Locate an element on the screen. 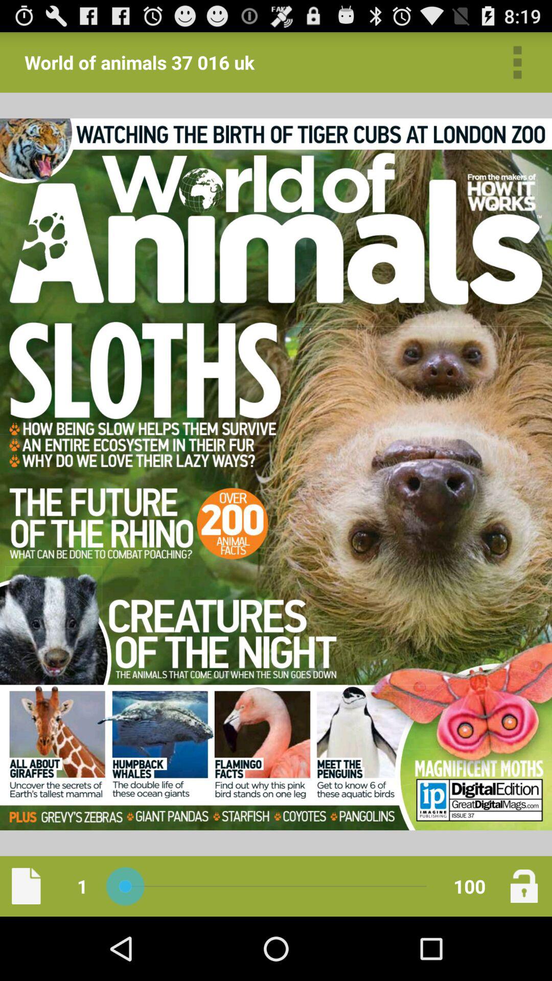 The image size is (552, 981). lock the page your on is located at coordinates (524, 886).